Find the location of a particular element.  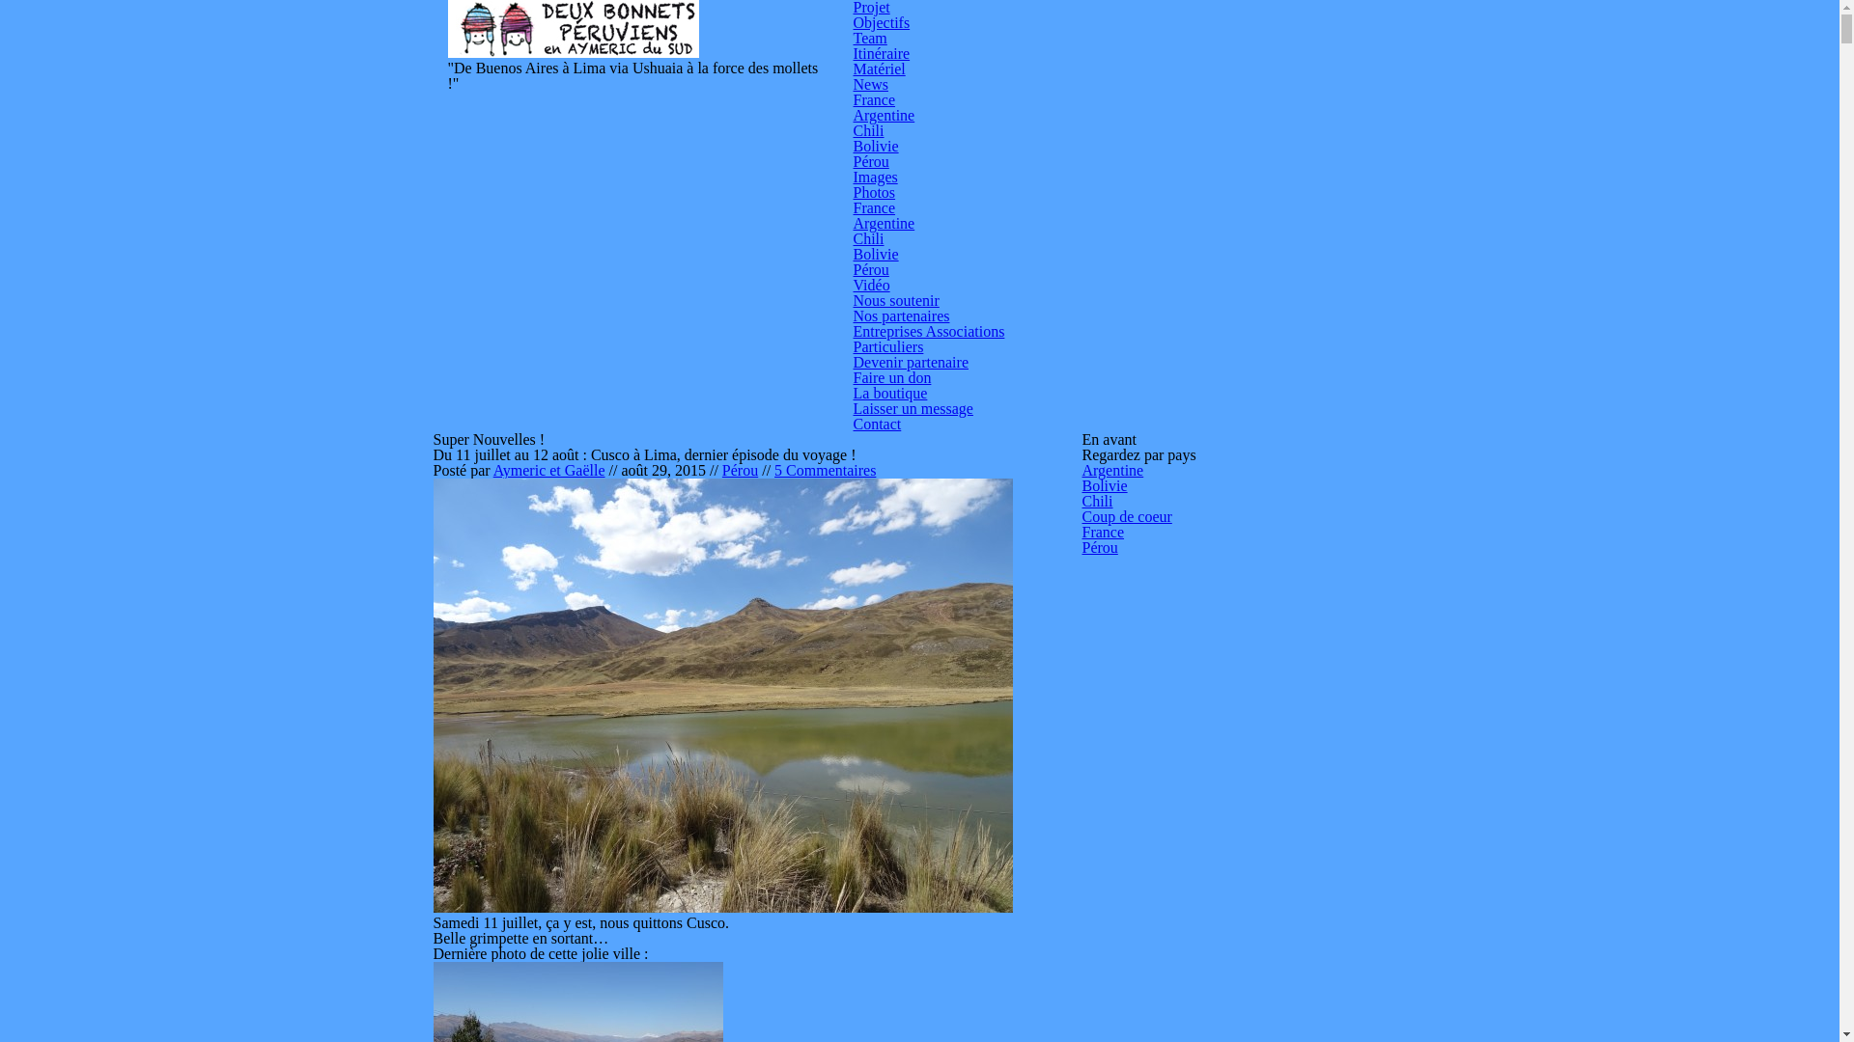

France is located at coordinates (875, 208).